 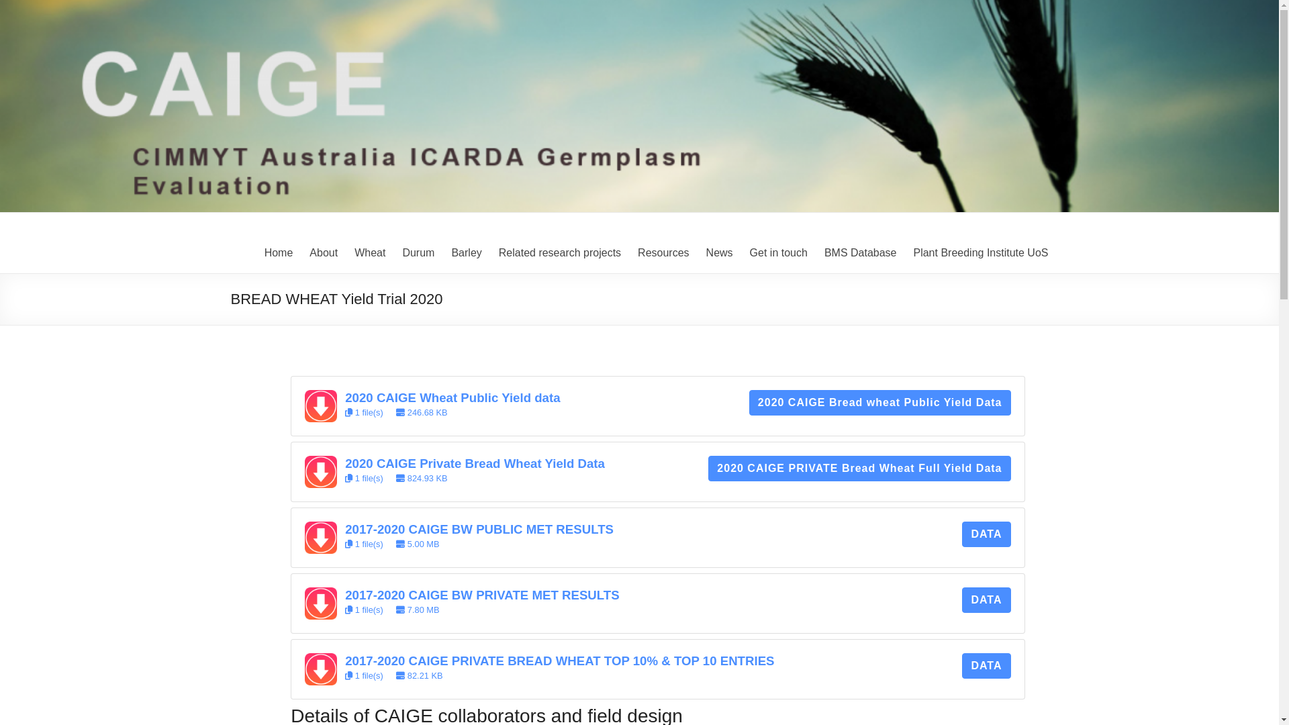 I want to click on Get in touch, so click(x=779, y=253).